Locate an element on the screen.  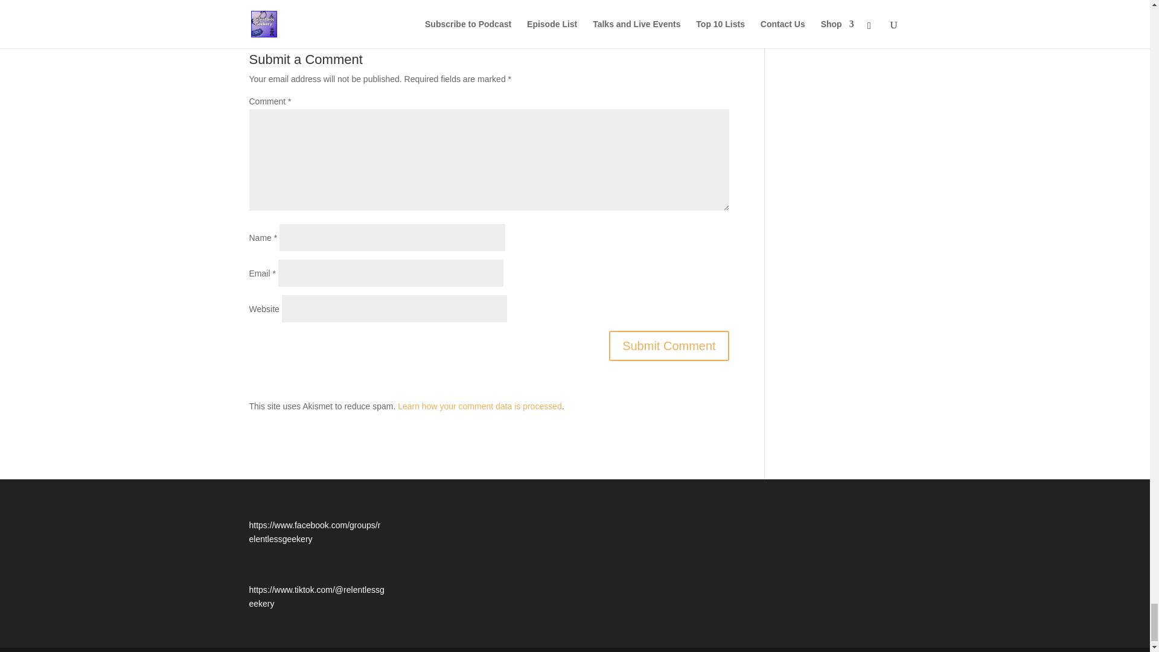
Submit Comment is located at coordinates (669, 345).